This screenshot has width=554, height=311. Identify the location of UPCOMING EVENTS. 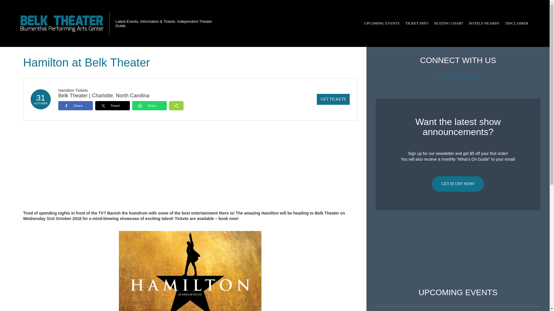
(381, 23).